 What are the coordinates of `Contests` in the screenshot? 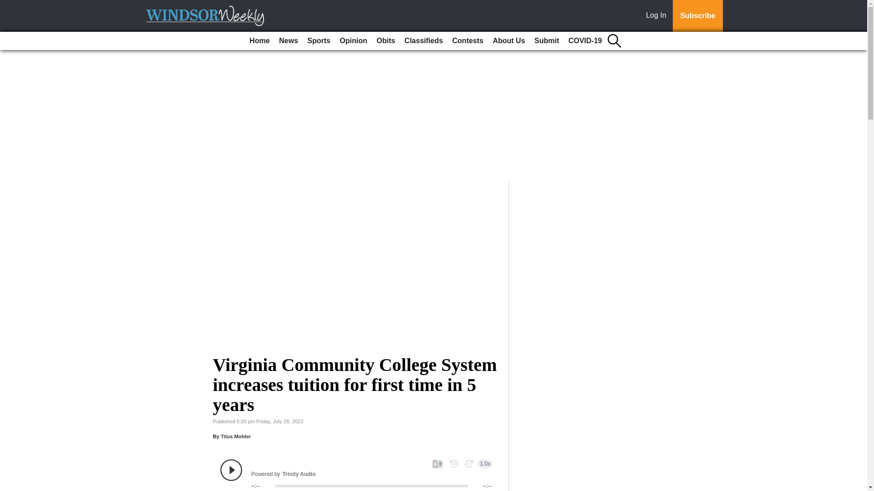 It's located at (468, 41).